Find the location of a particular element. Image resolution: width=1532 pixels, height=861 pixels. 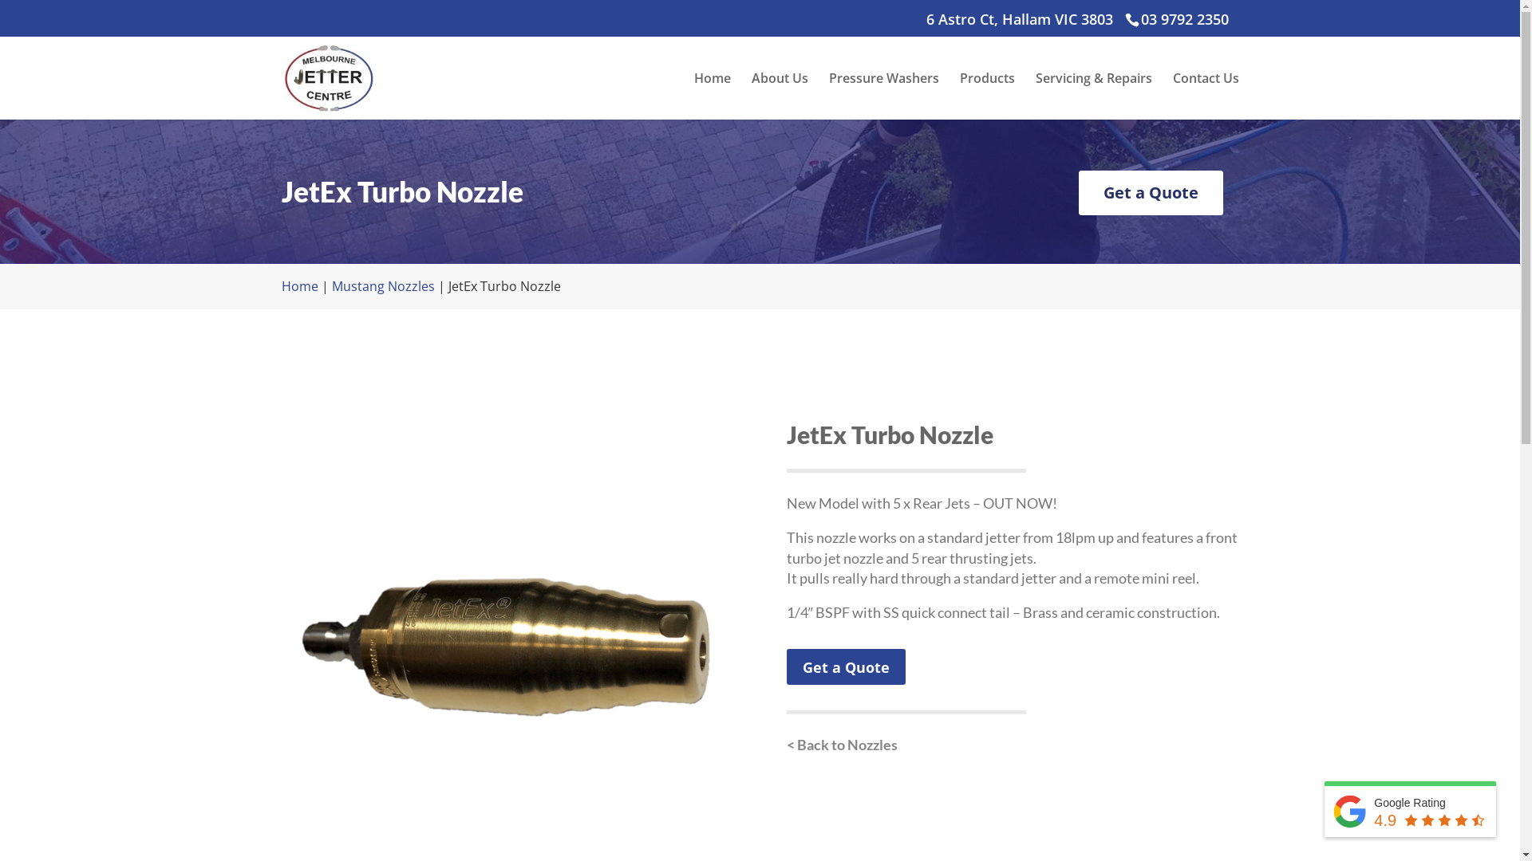

03 9792 2350 is located at coordinates (1183, 19).